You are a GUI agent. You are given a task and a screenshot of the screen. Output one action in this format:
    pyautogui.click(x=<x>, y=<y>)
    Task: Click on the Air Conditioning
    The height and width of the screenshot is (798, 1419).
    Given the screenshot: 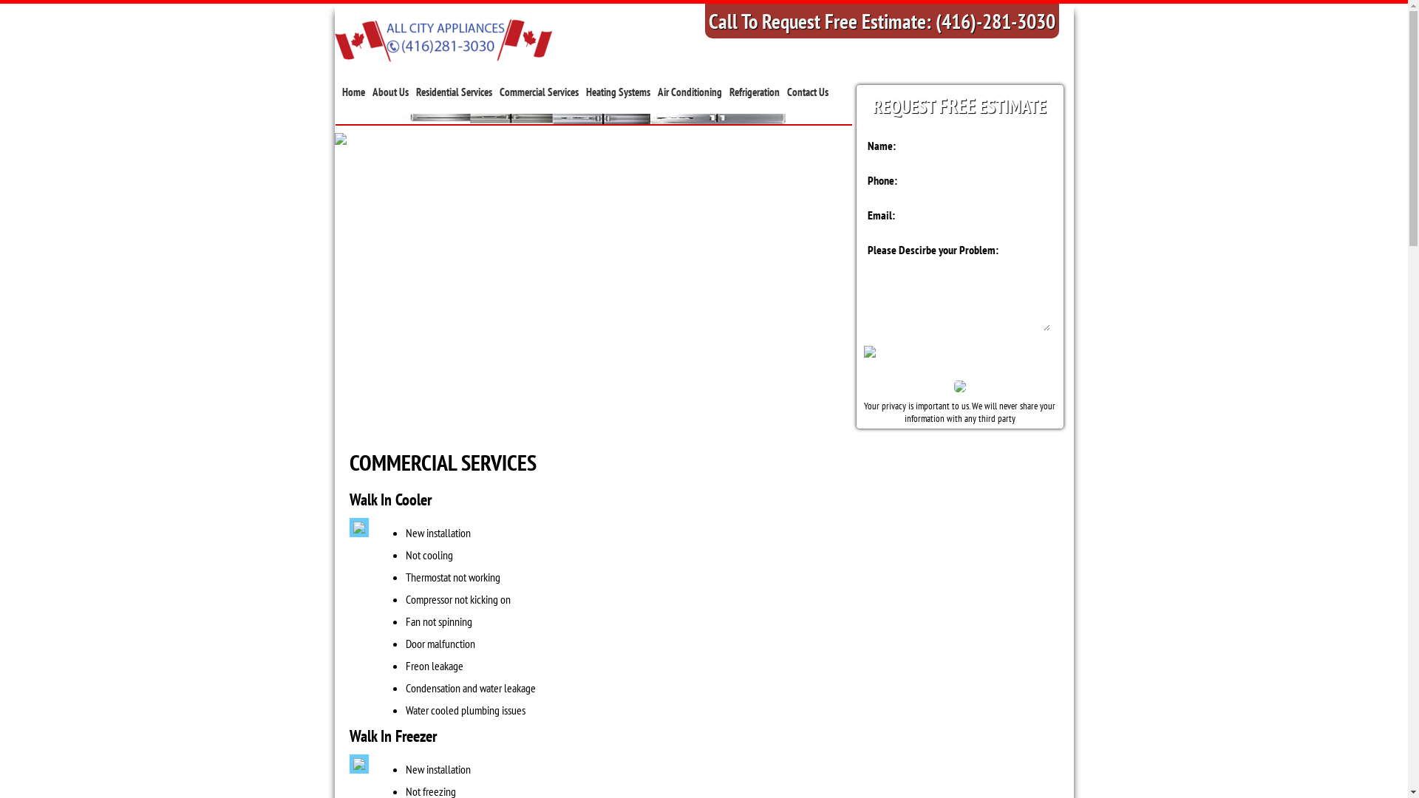 What is the action you would take?
    pyautogui.click(x=690, y=92)
    